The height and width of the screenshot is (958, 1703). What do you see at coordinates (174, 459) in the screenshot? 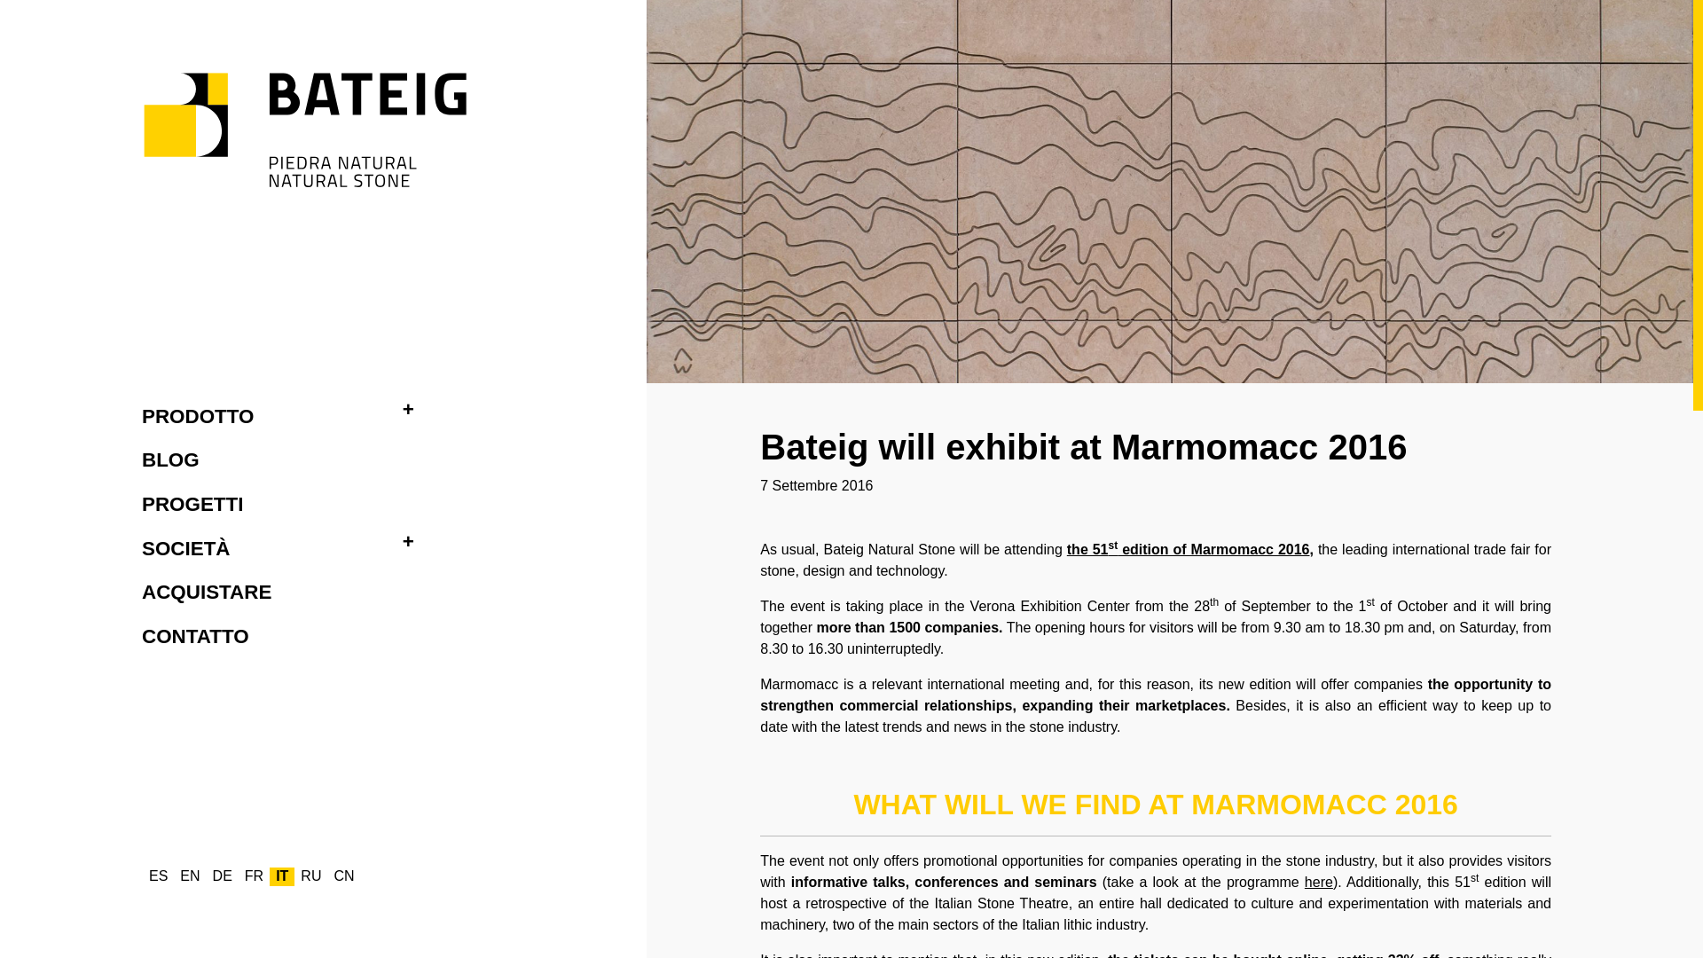
I see `BLOG` at bounding box center [174, 459].